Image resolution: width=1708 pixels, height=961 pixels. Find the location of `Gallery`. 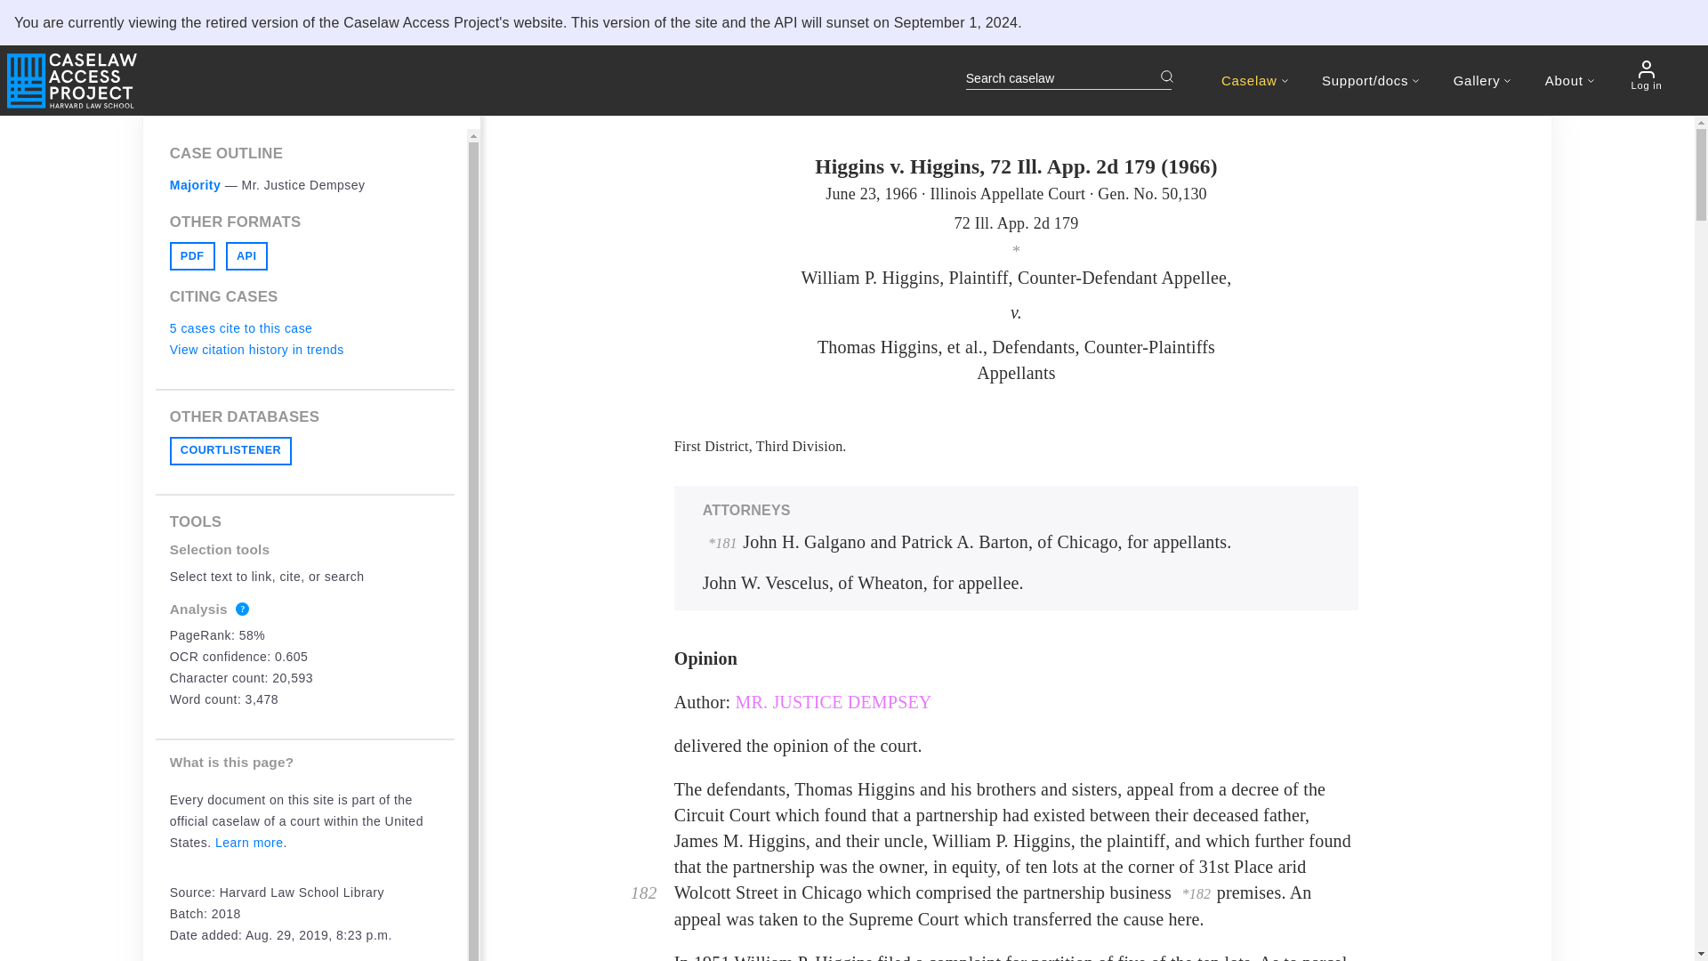

Gallery is located at coordinates (1482, 80).